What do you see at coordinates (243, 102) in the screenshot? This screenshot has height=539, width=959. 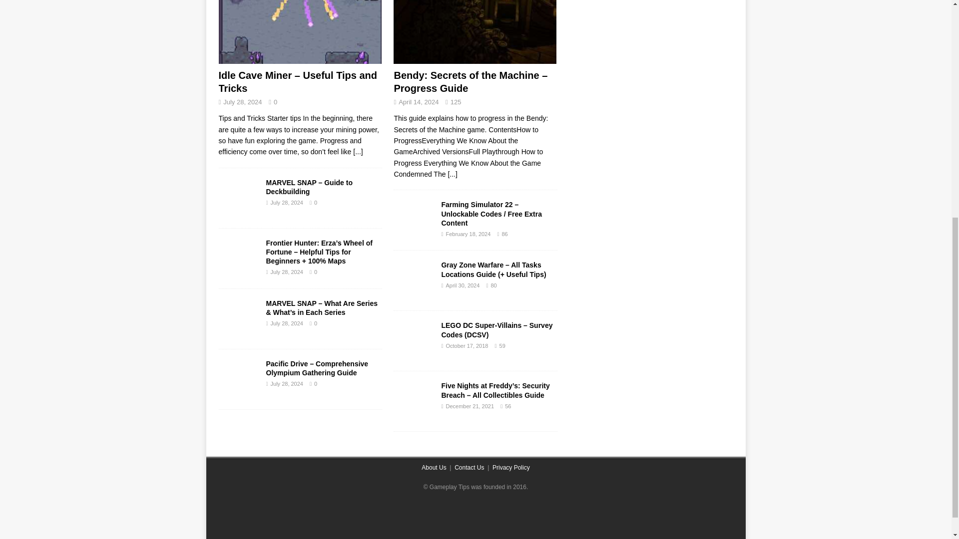 I see `July 28, 2024` at bounding box center [243, 102].